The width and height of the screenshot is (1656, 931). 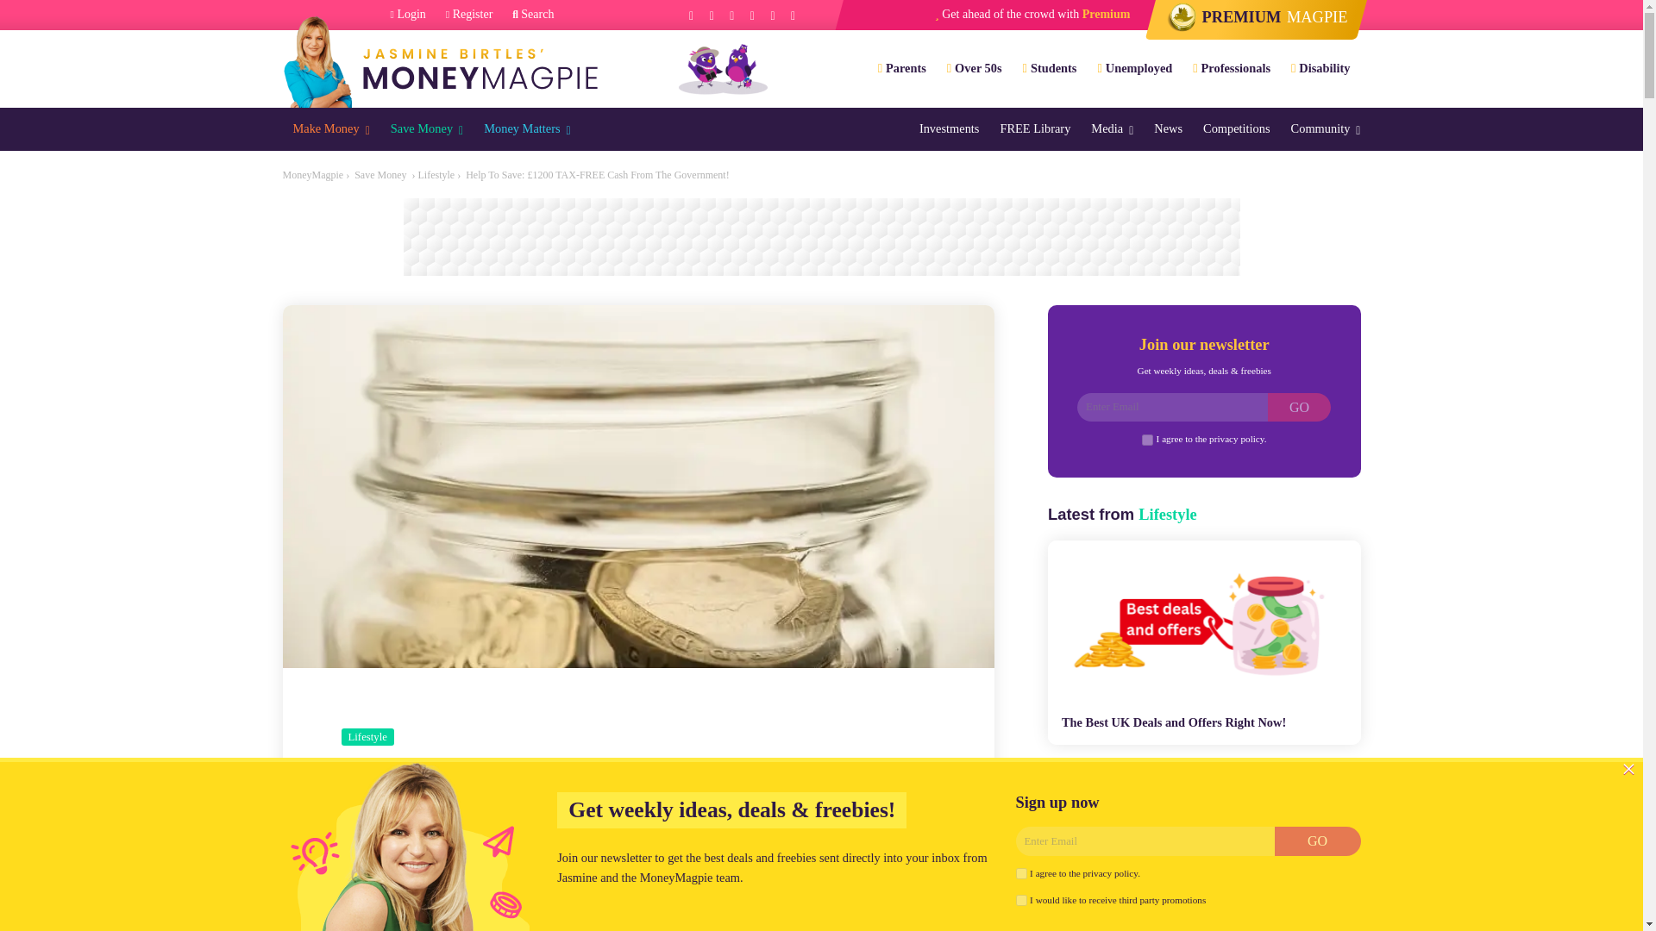 I want to click on Register, so click(x=469, y=15).